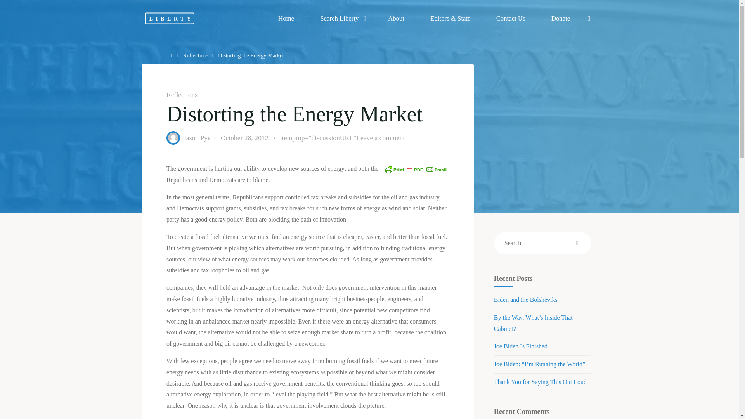  Describe the element at coordinates (396, 18) in the screenshot. I see `About` at that location.